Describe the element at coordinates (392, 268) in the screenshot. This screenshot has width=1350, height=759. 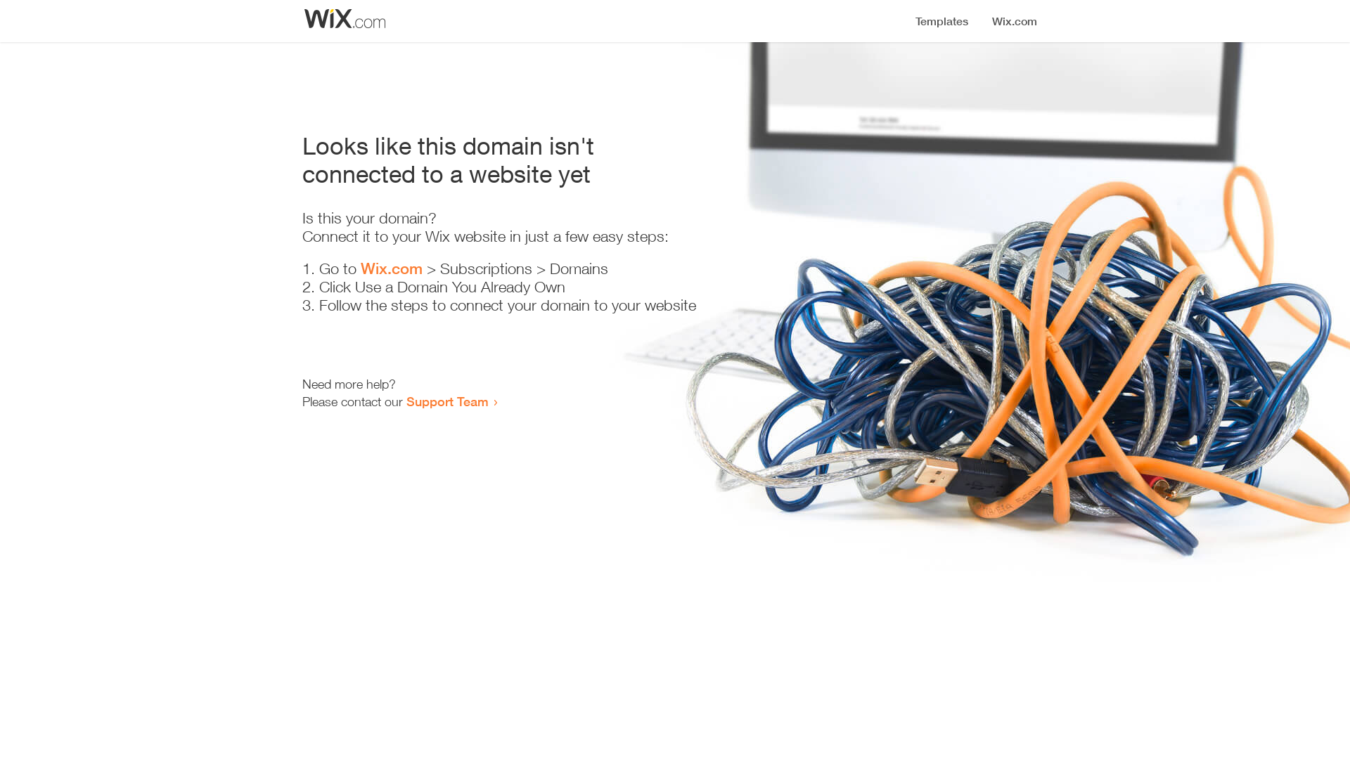
I see `Wix.com` at that location.